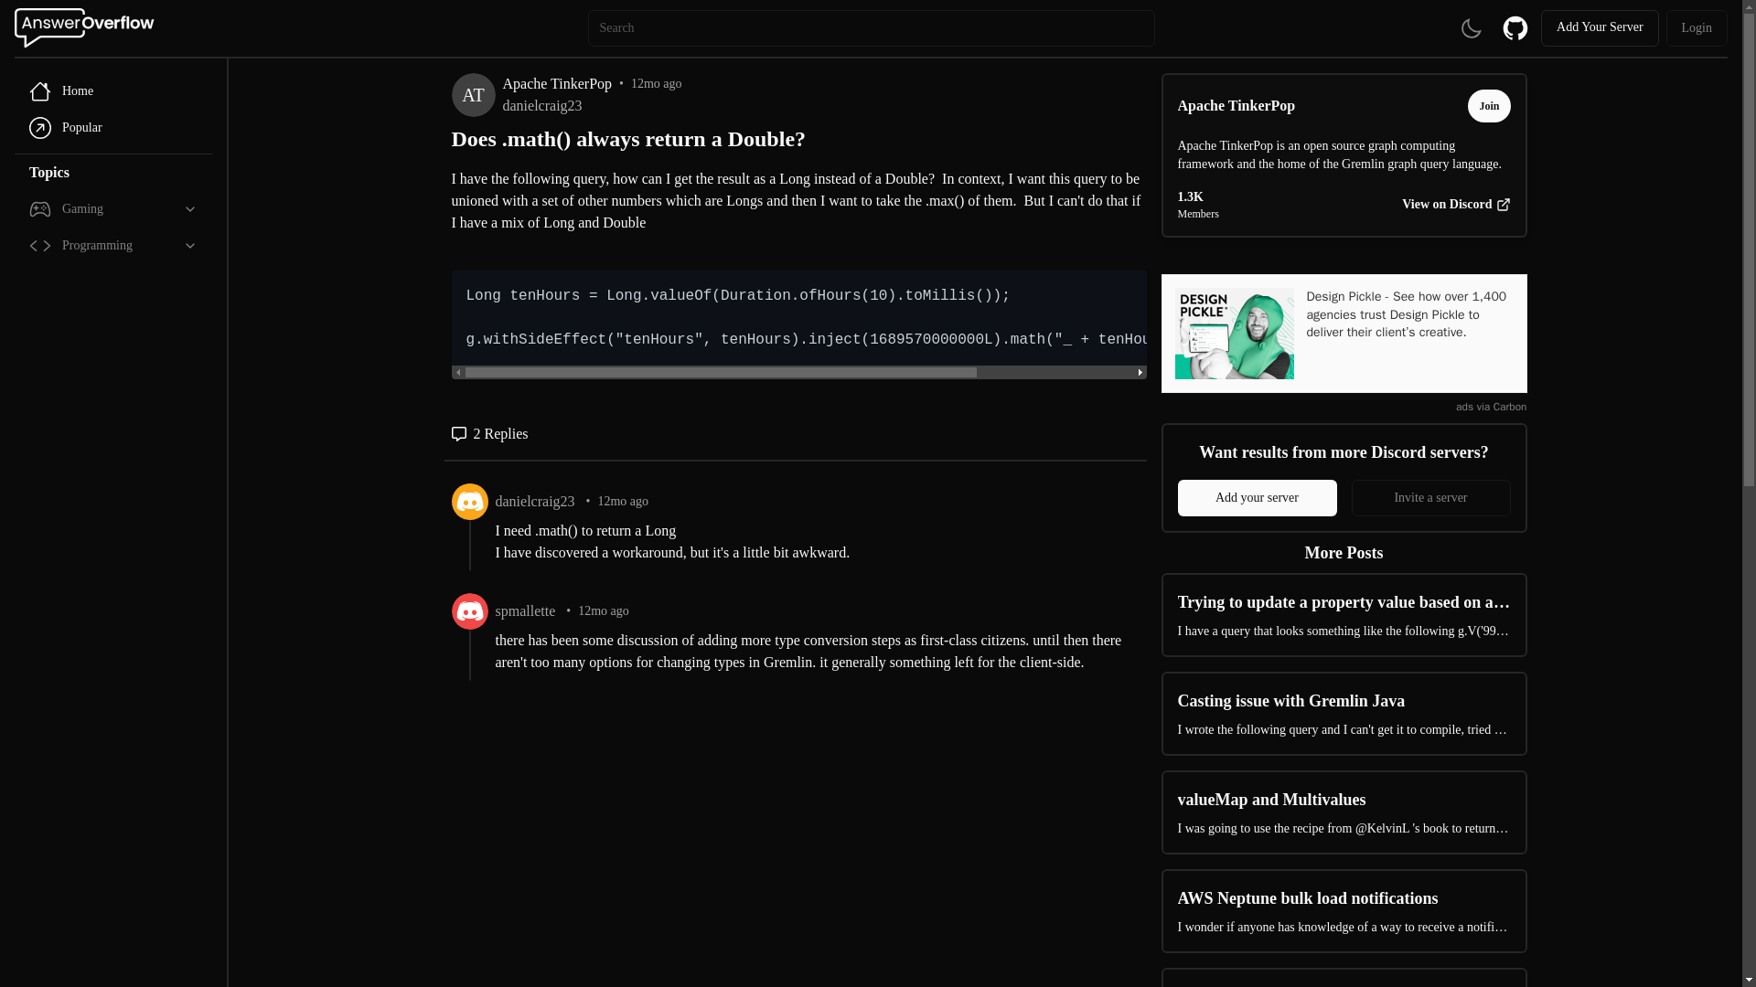 The width and height of the screenshot is (1756, 987). I want to click on GitHub, so click(1515, 27).